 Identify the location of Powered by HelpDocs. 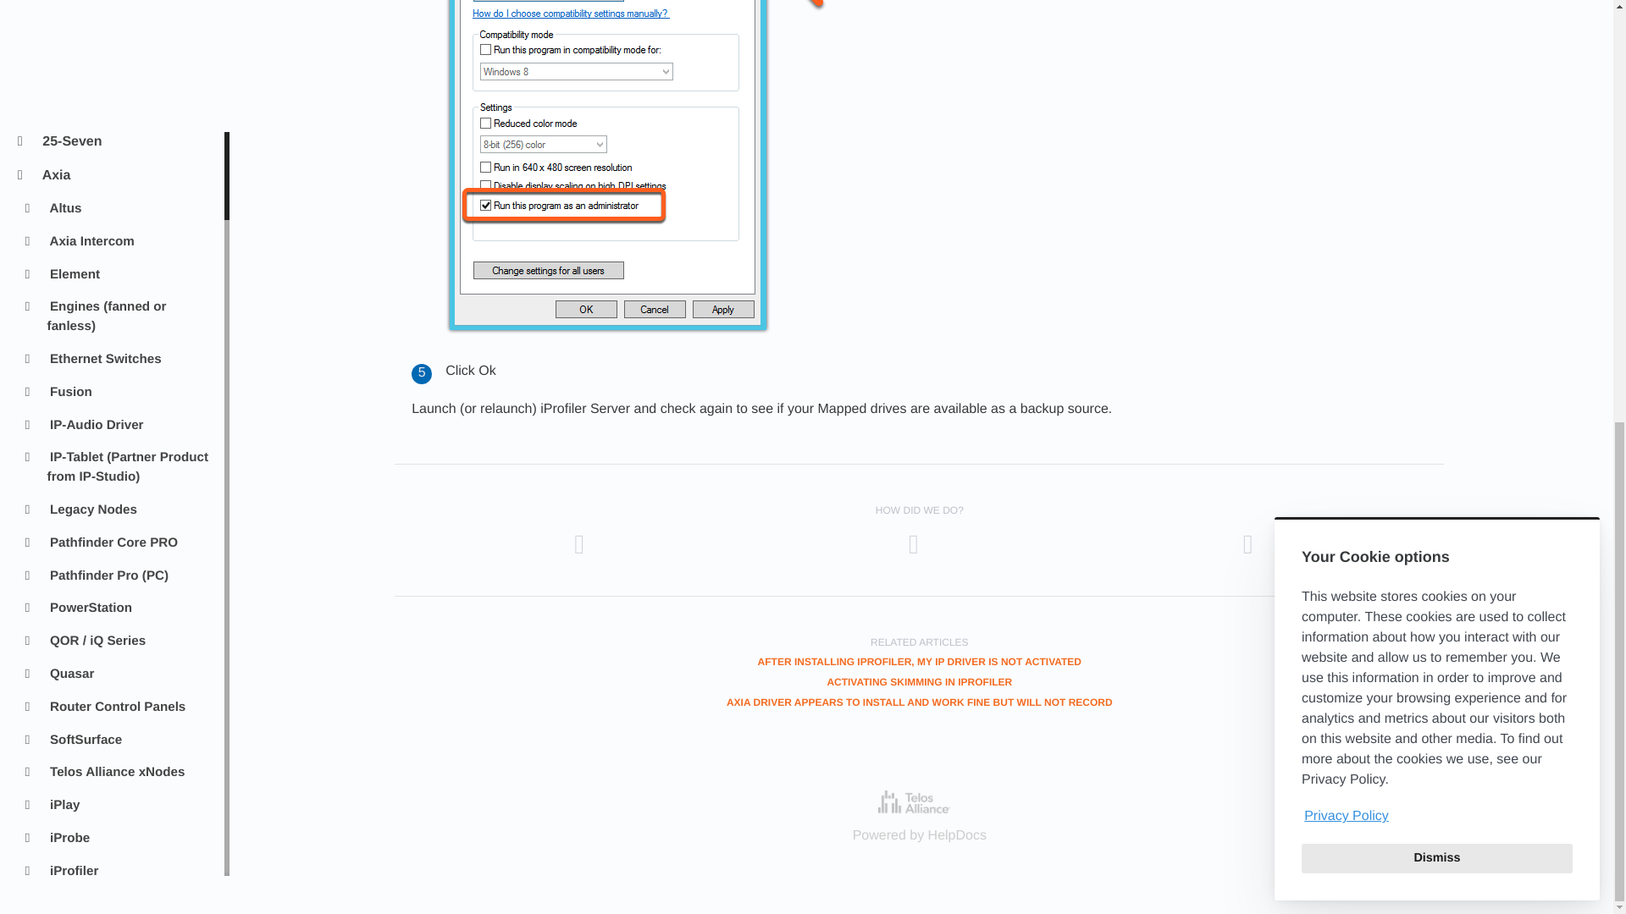
(920, 834).